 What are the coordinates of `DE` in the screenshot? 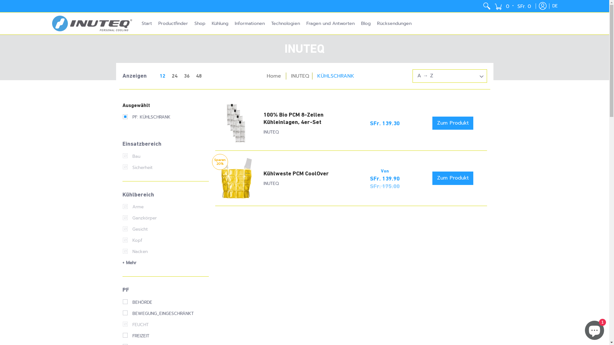 It's located at (555, 6).